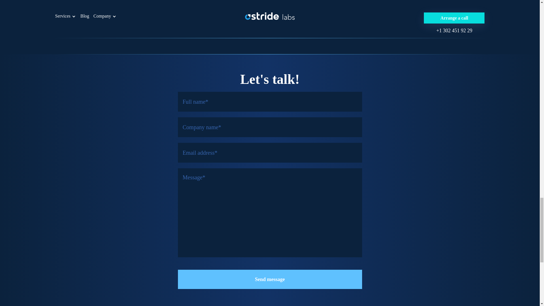 The image size is (544, 306). What do you see at coordinates (270, 279) in the screenshot?
I see `Send message` at bounding box center [270, 279].